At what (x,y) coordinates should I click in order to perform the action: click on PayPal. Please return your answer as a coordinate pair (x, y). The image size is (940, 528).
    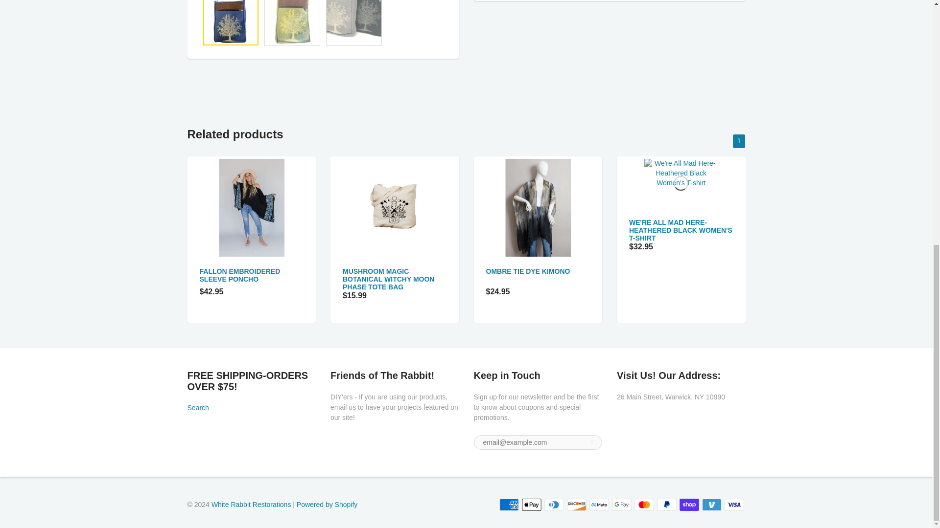
    Looking at the image, I should click on (667, 505).